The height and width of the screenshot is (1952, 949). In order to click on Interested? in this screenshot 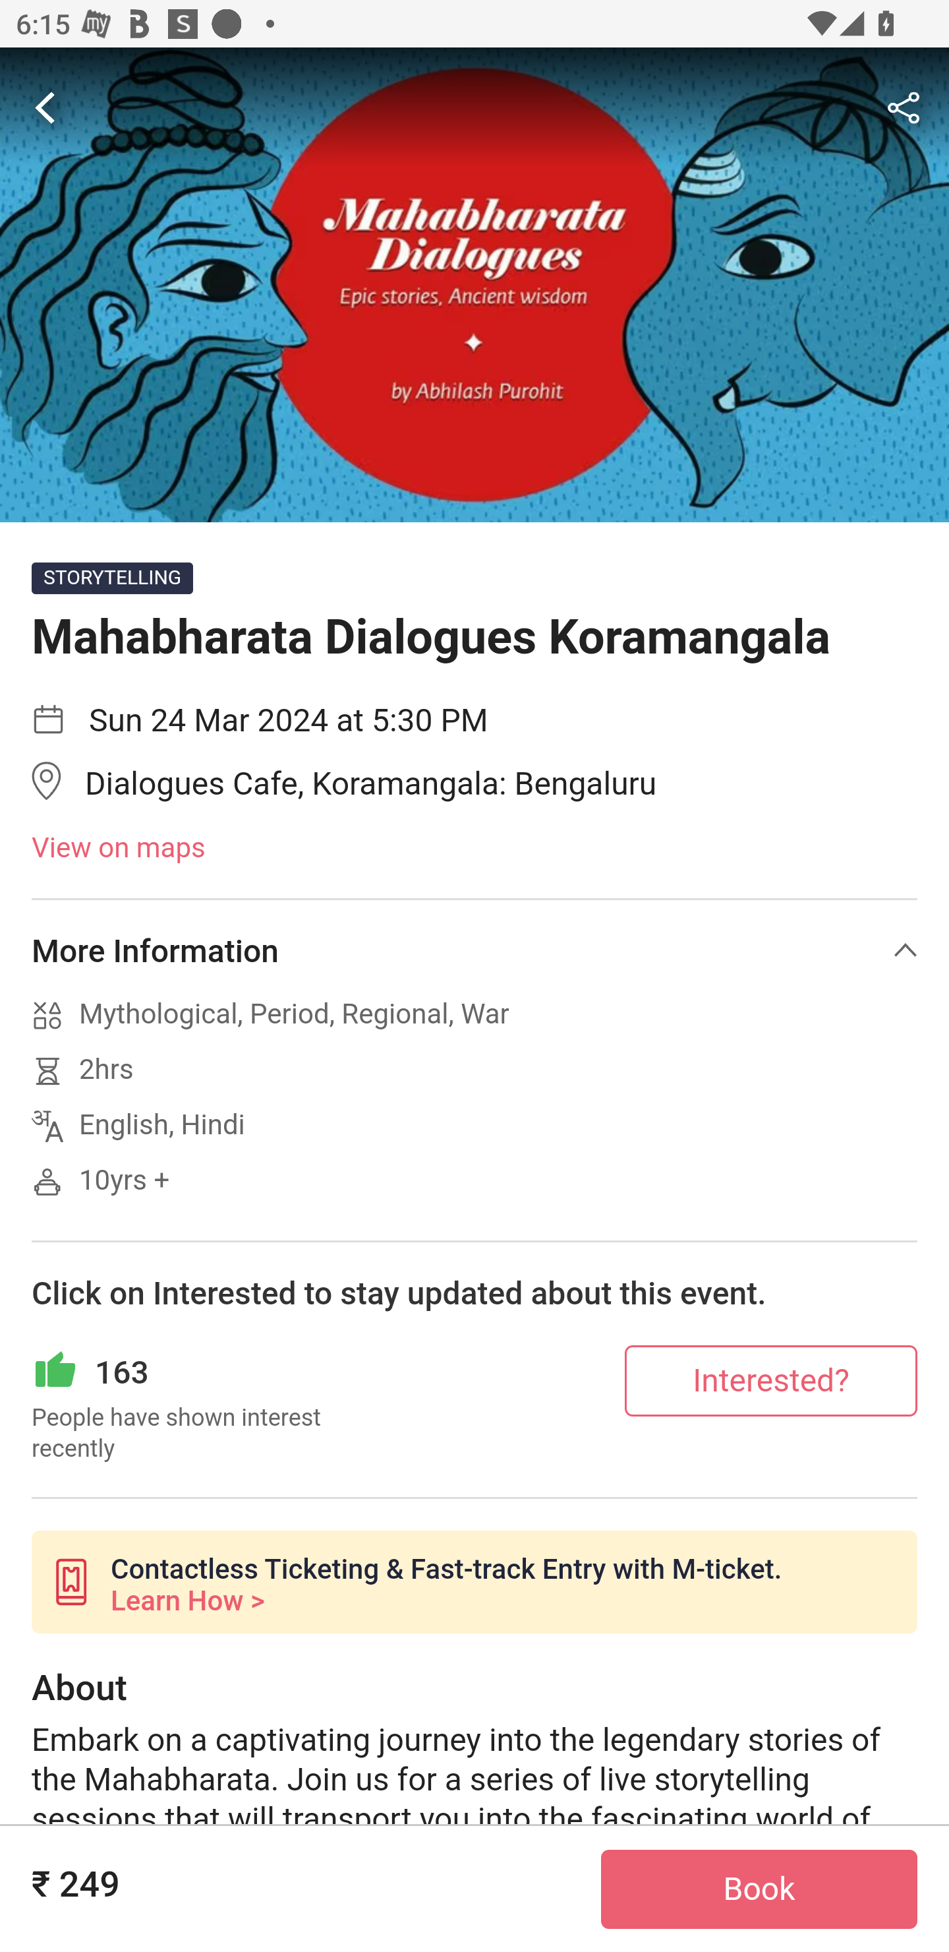, I will do `click(771, 1380)`.